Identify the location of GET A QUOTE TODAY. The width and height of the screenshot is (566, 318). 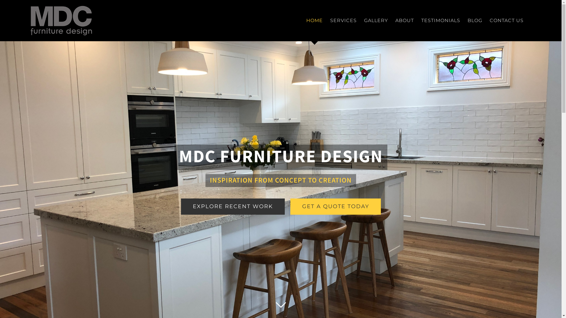
(335, 207).